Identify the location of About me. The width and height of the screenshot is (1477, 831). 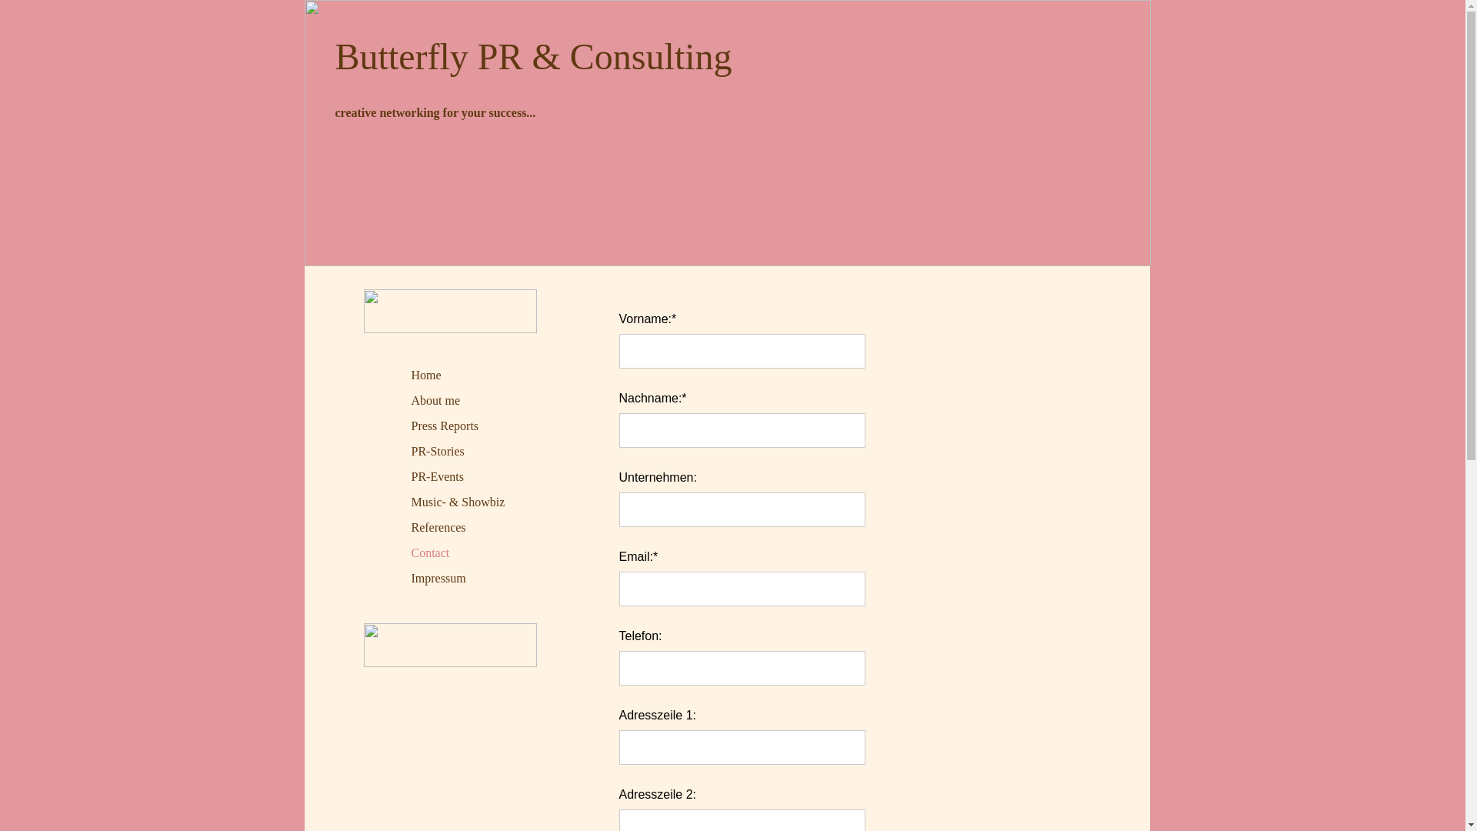
(435, 401).